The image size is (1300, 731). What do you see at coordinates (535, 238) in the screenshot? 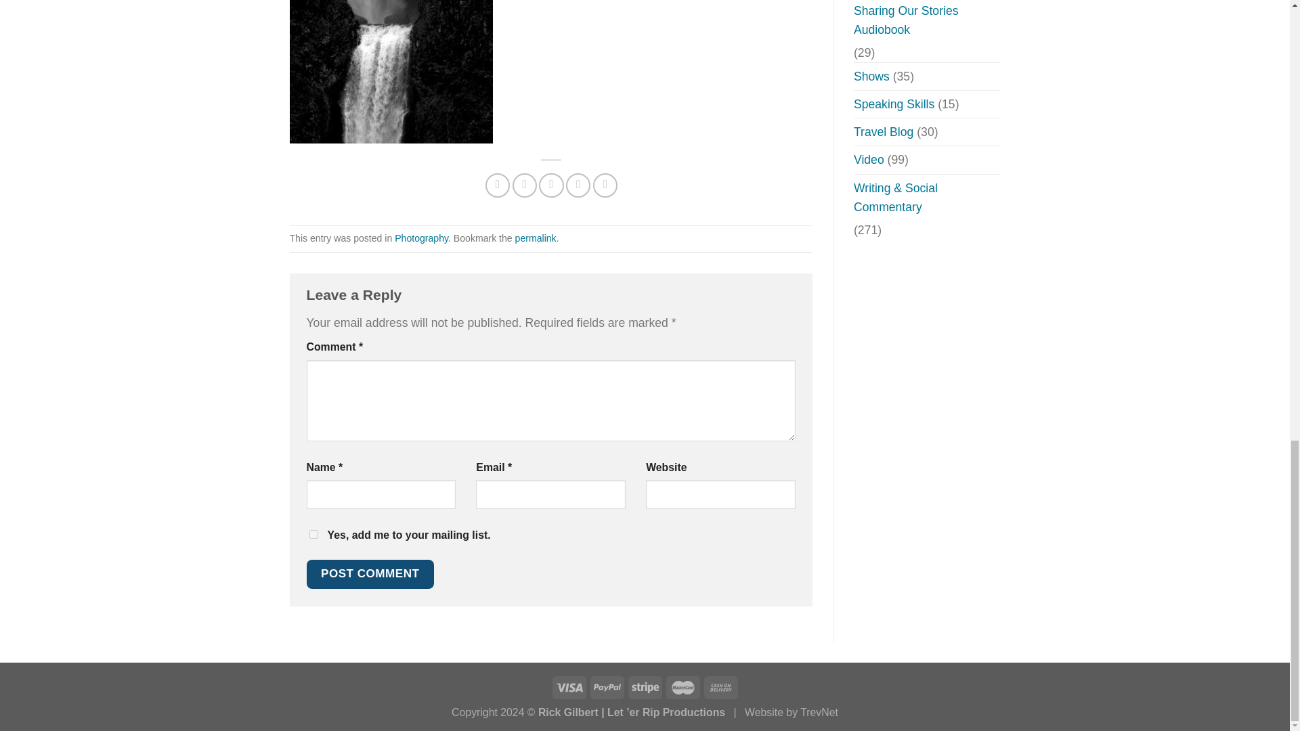
I see `Permalink to DSCN0052 copy.jpg` at bounding box center [535, 238].